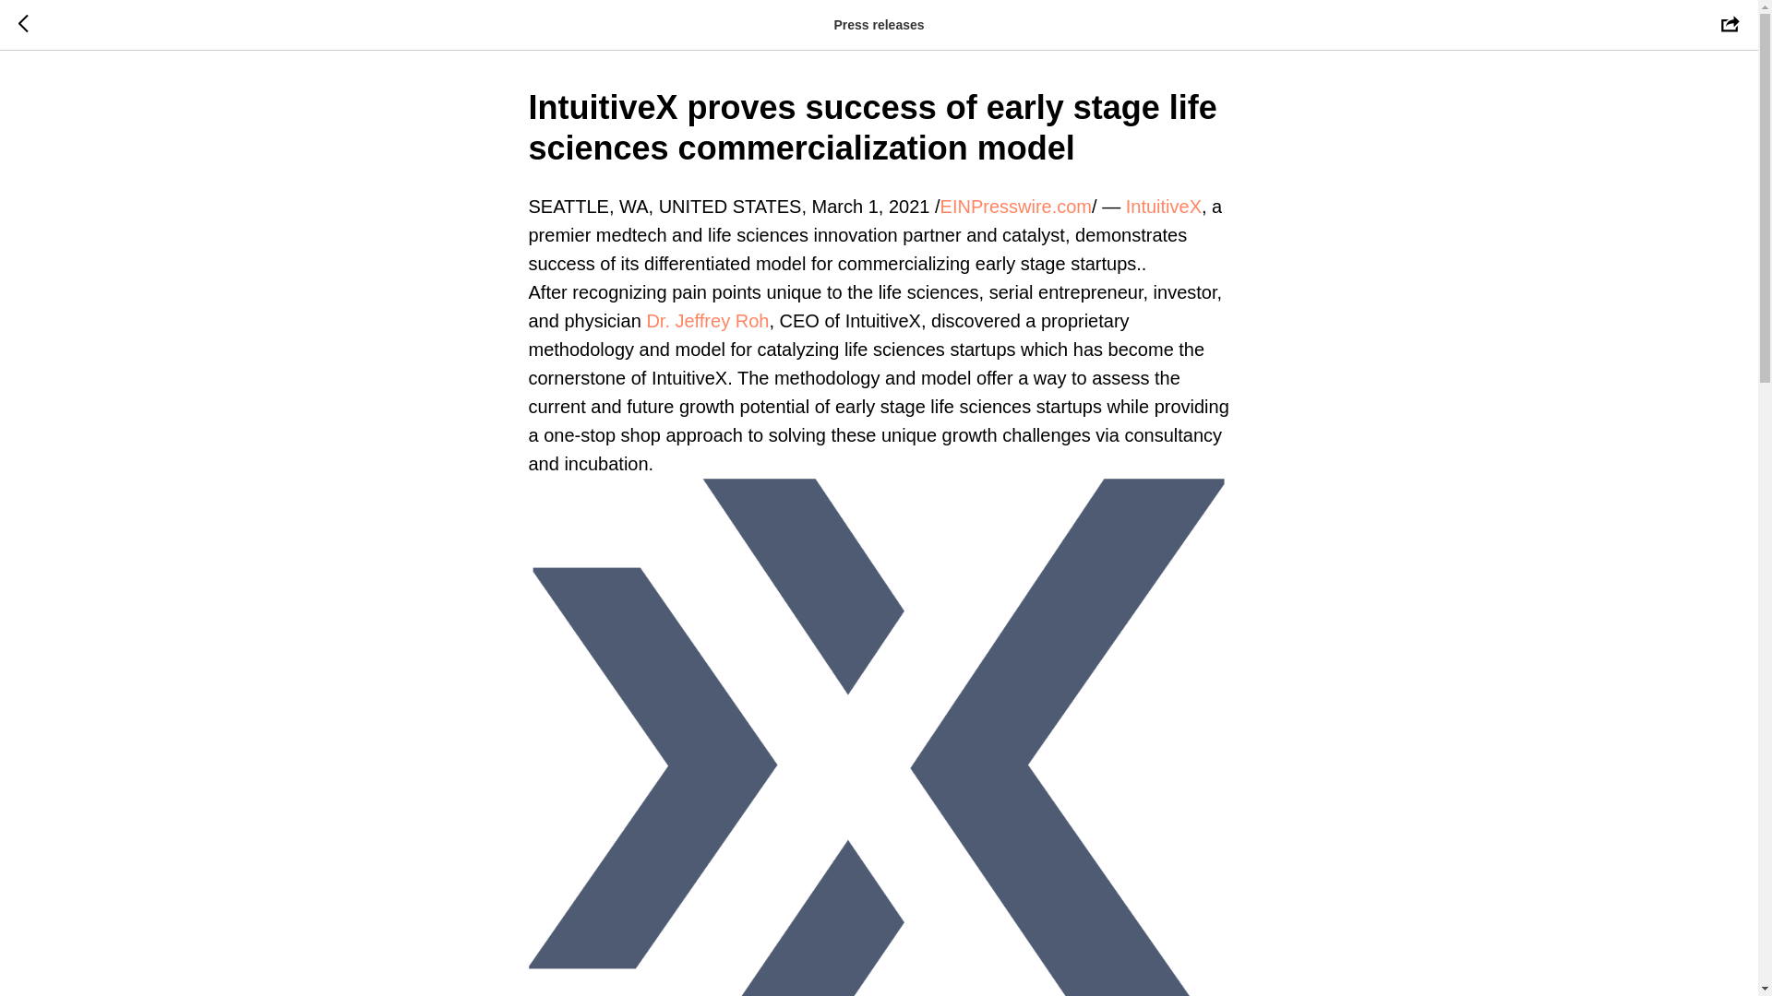  What do you see at coordinates (1015, 207) in the screenshot?
I see `EINPresswire.com` at bounding box center [1015, 207].